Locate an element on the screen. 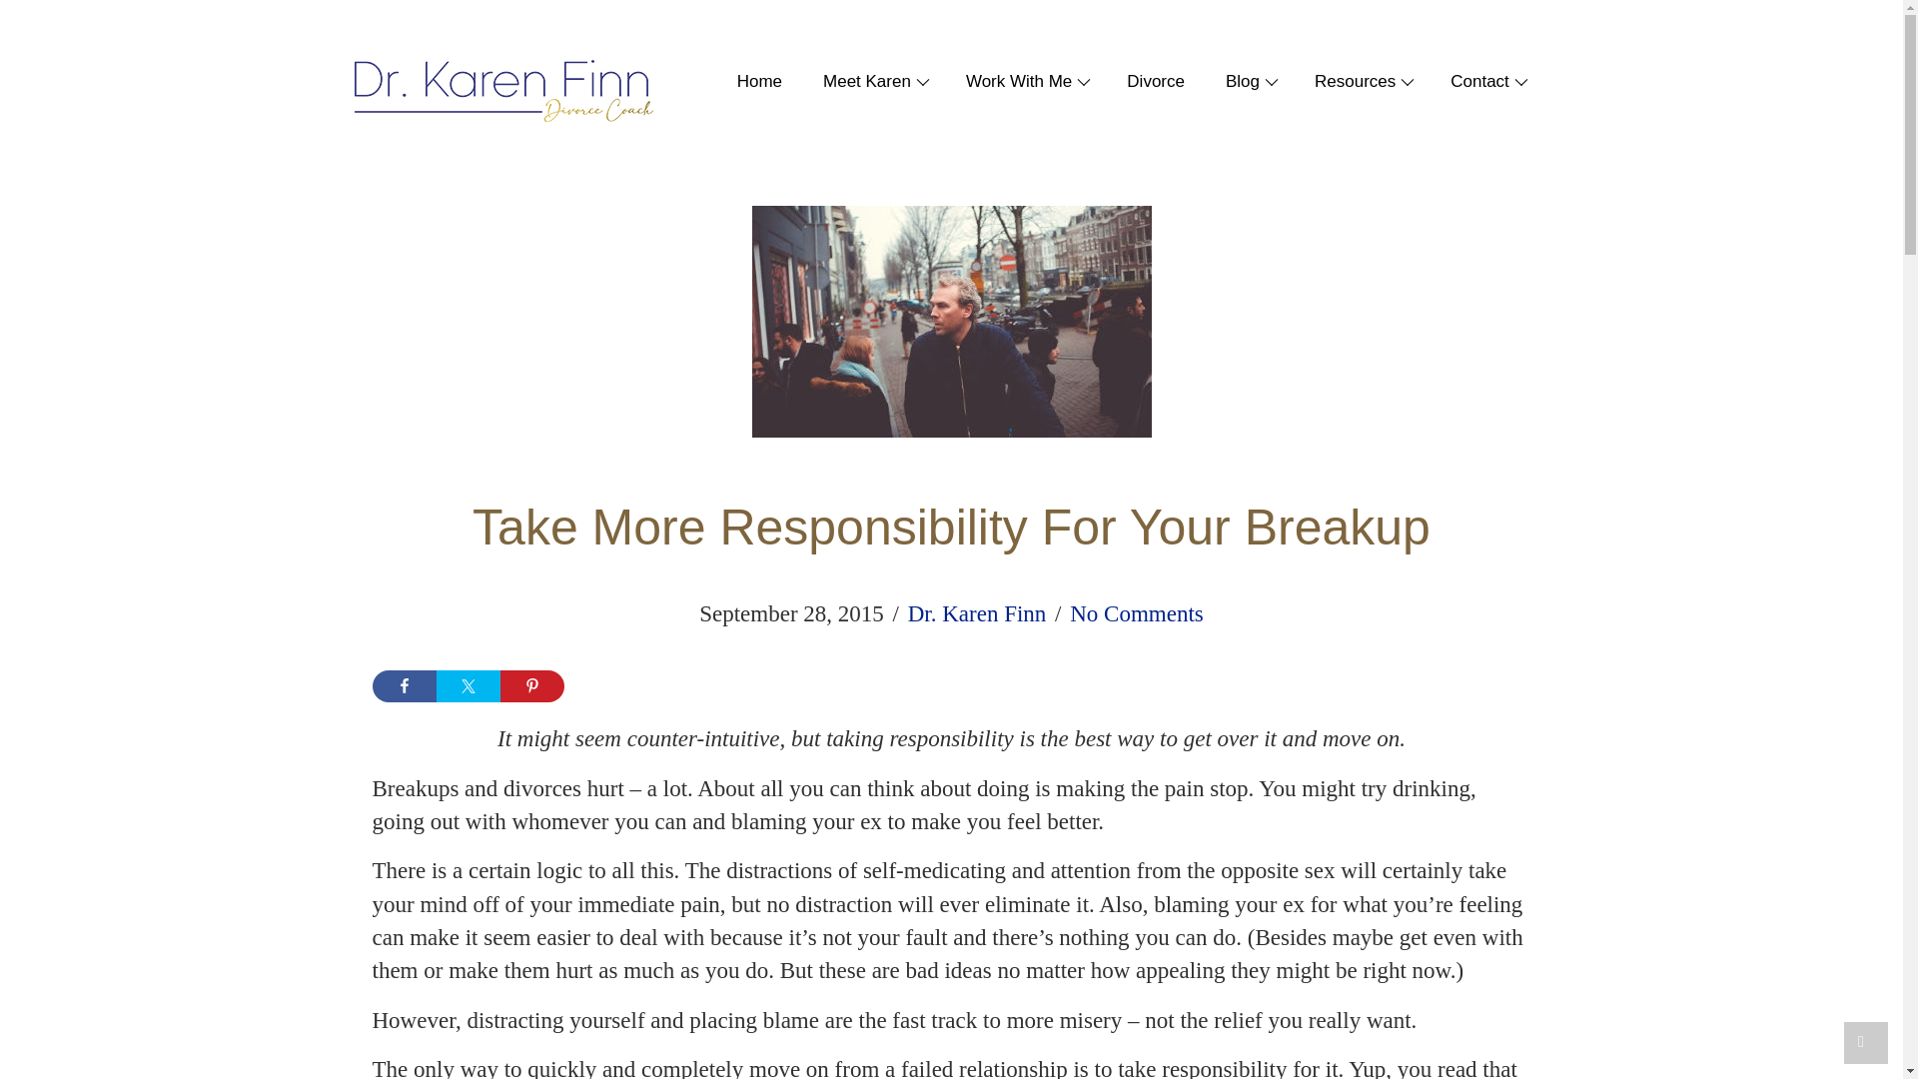  Share on Pinterest is located at coordinates (531, 685).